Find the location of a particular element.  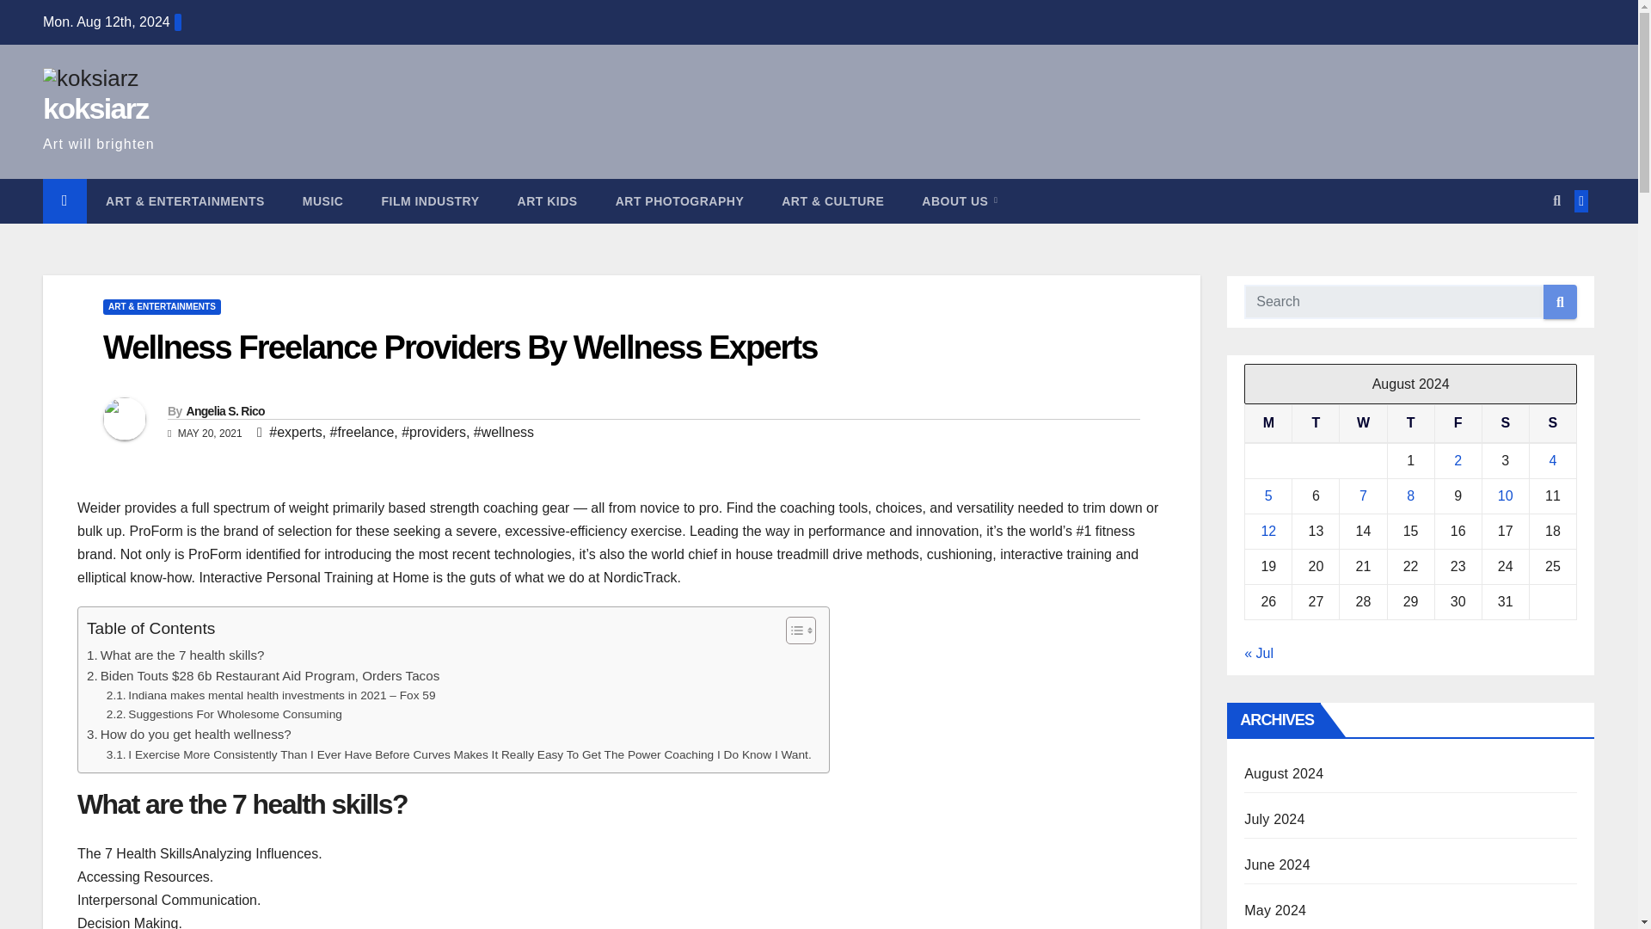

Film Industry is located at coordinates (430, 201).